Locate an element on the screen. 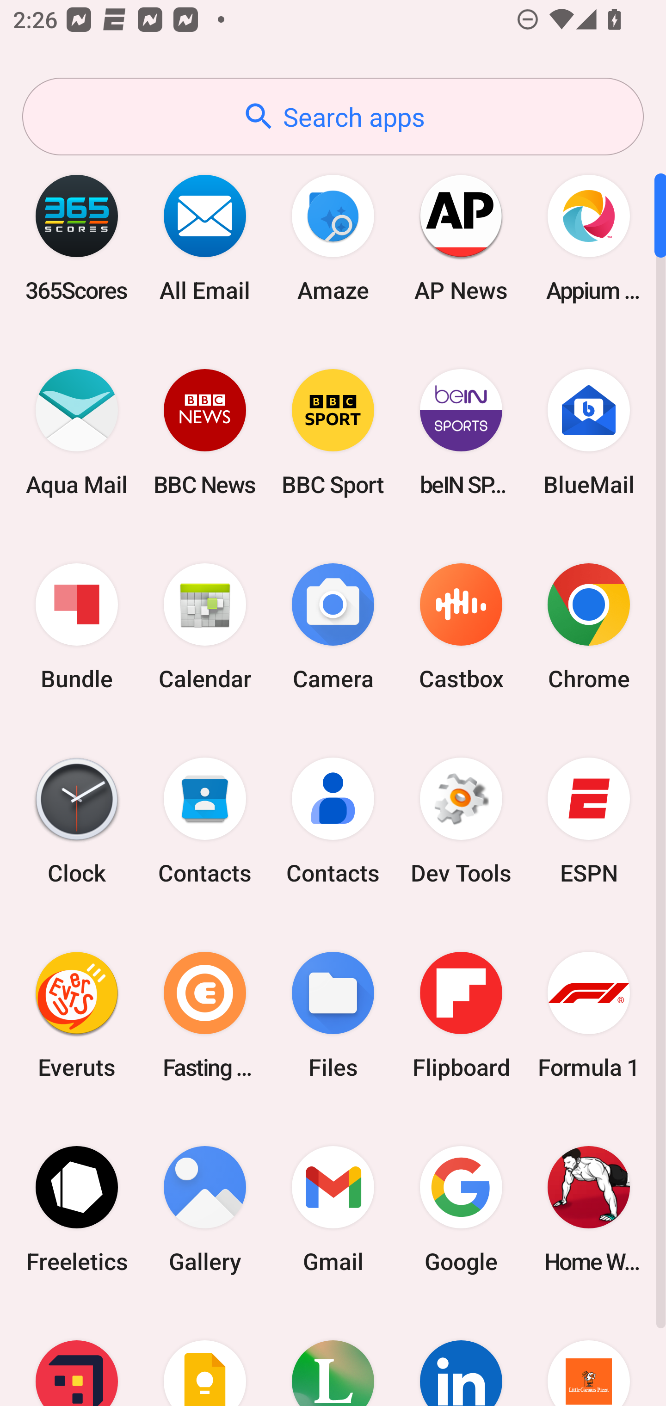 This screenshot has width=666, height=1406. Camera is located at coordinates (333, 627).